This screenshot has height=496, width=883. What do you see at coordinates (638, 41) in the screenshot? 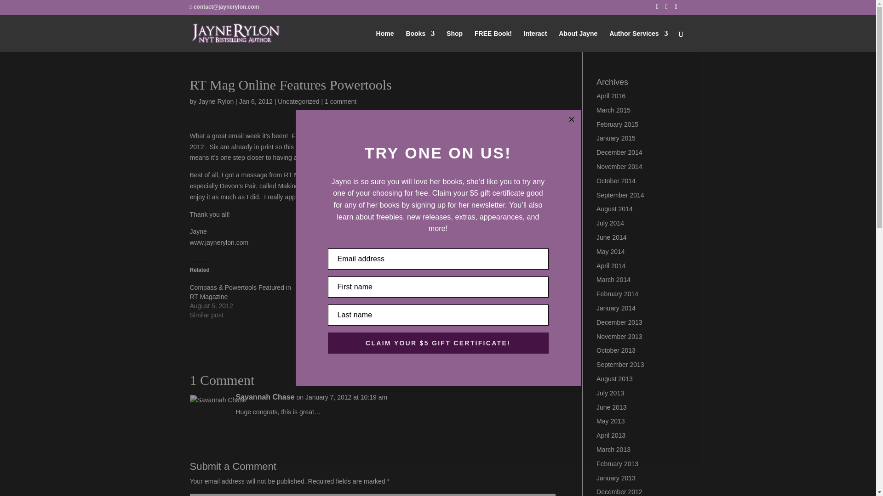
I see `Author Services` at bounding box center [638, 41].